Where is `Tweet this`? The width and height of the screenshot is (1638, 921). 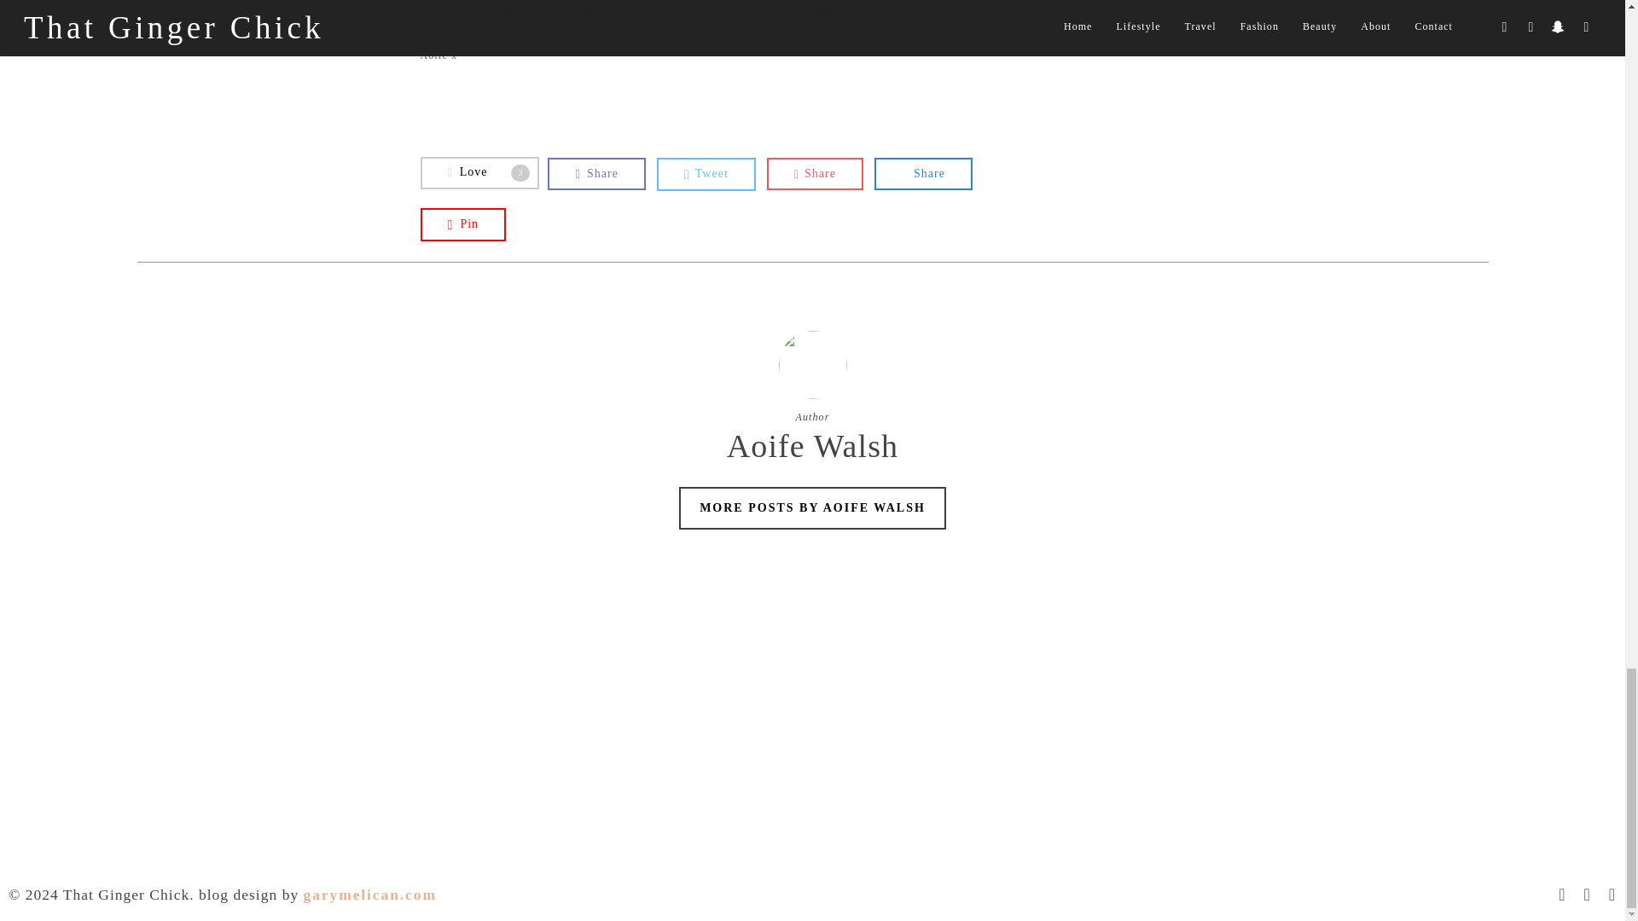 Tweet this is located at coordinates (814, 174).